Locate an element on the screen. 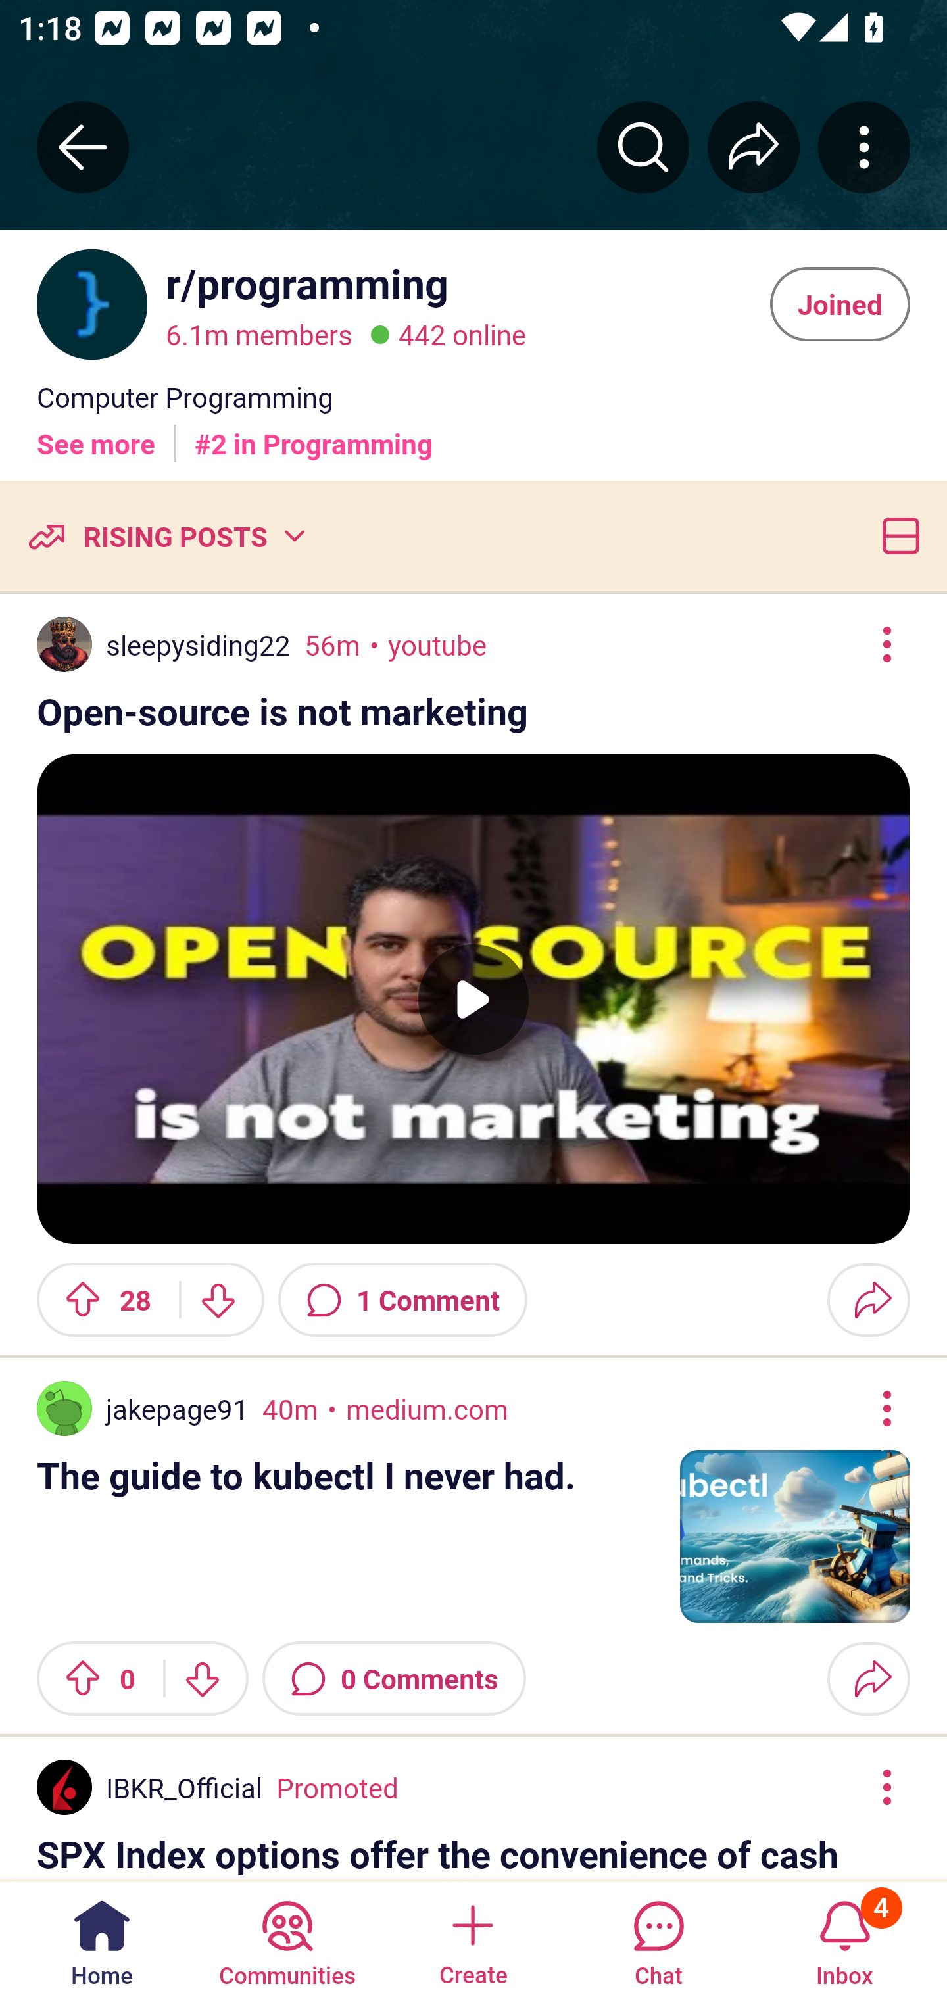 This screenshot has width=947, height=1999. Communities is located at coordinates (287, 1939).